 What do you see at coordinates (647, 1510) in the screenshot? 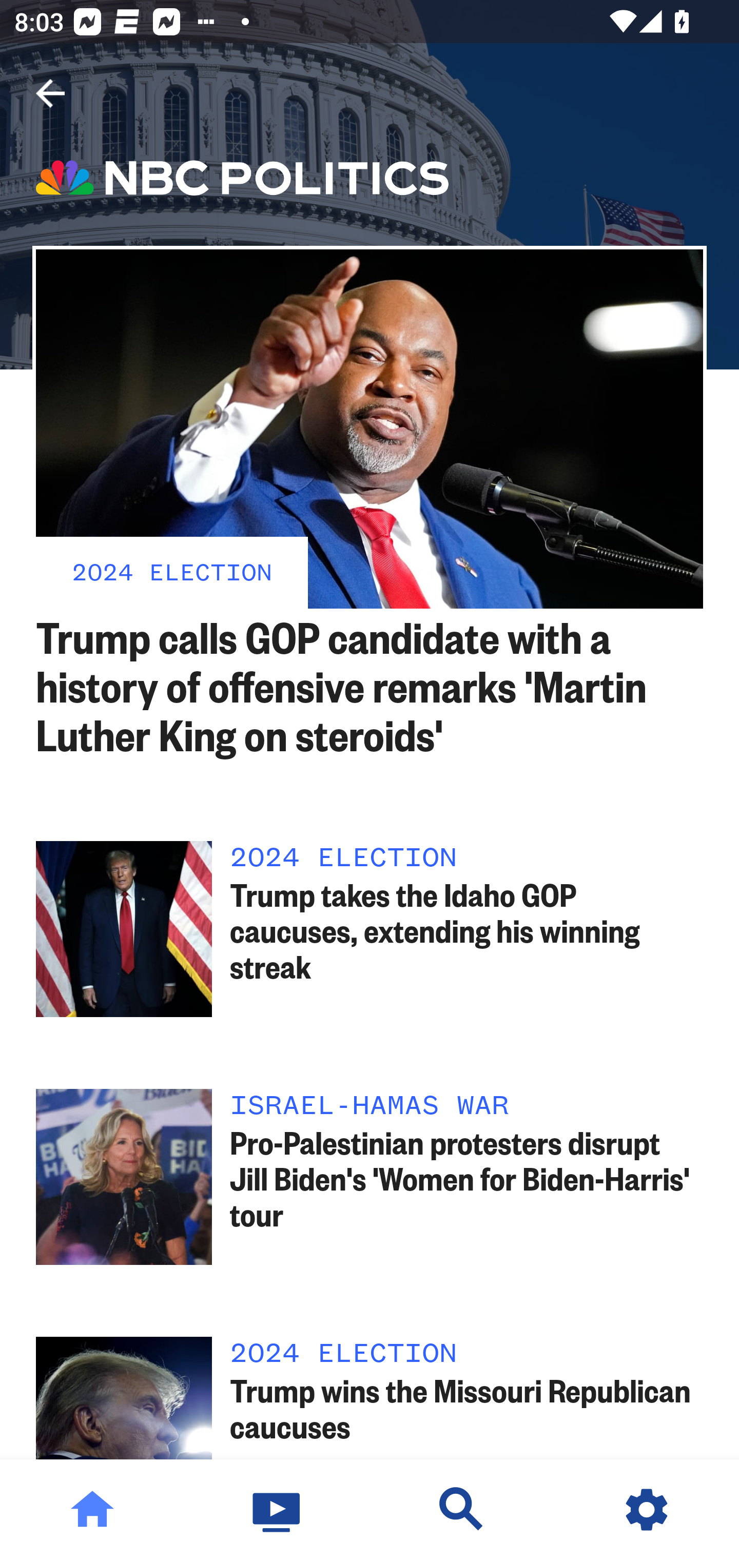
I see `Settings` at bounding box center [647, 1510].